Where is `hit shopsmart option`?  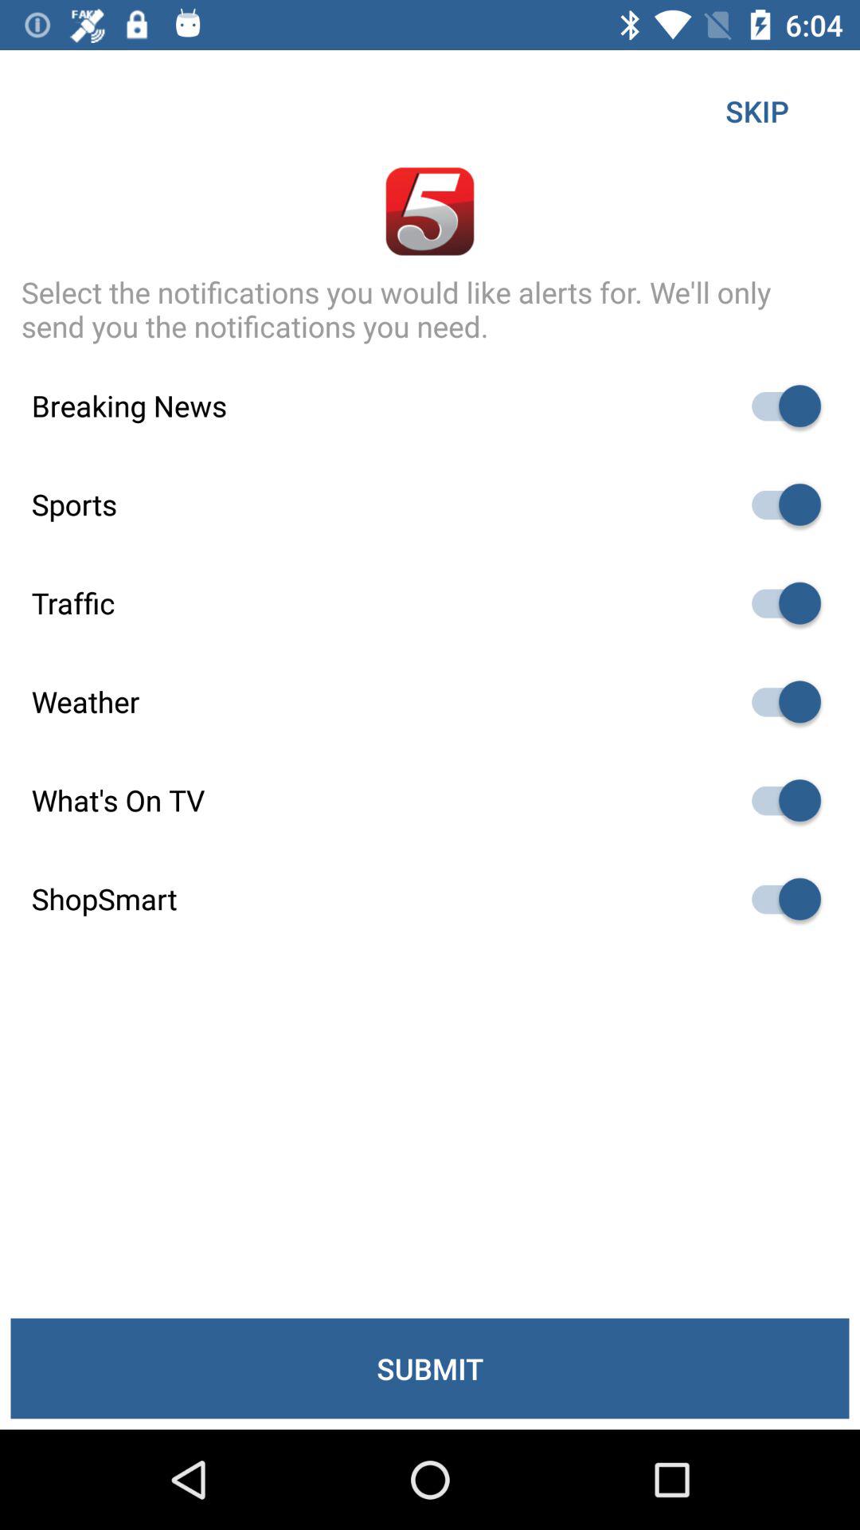
hit shopsmart option is located at coordinates (779, 899).